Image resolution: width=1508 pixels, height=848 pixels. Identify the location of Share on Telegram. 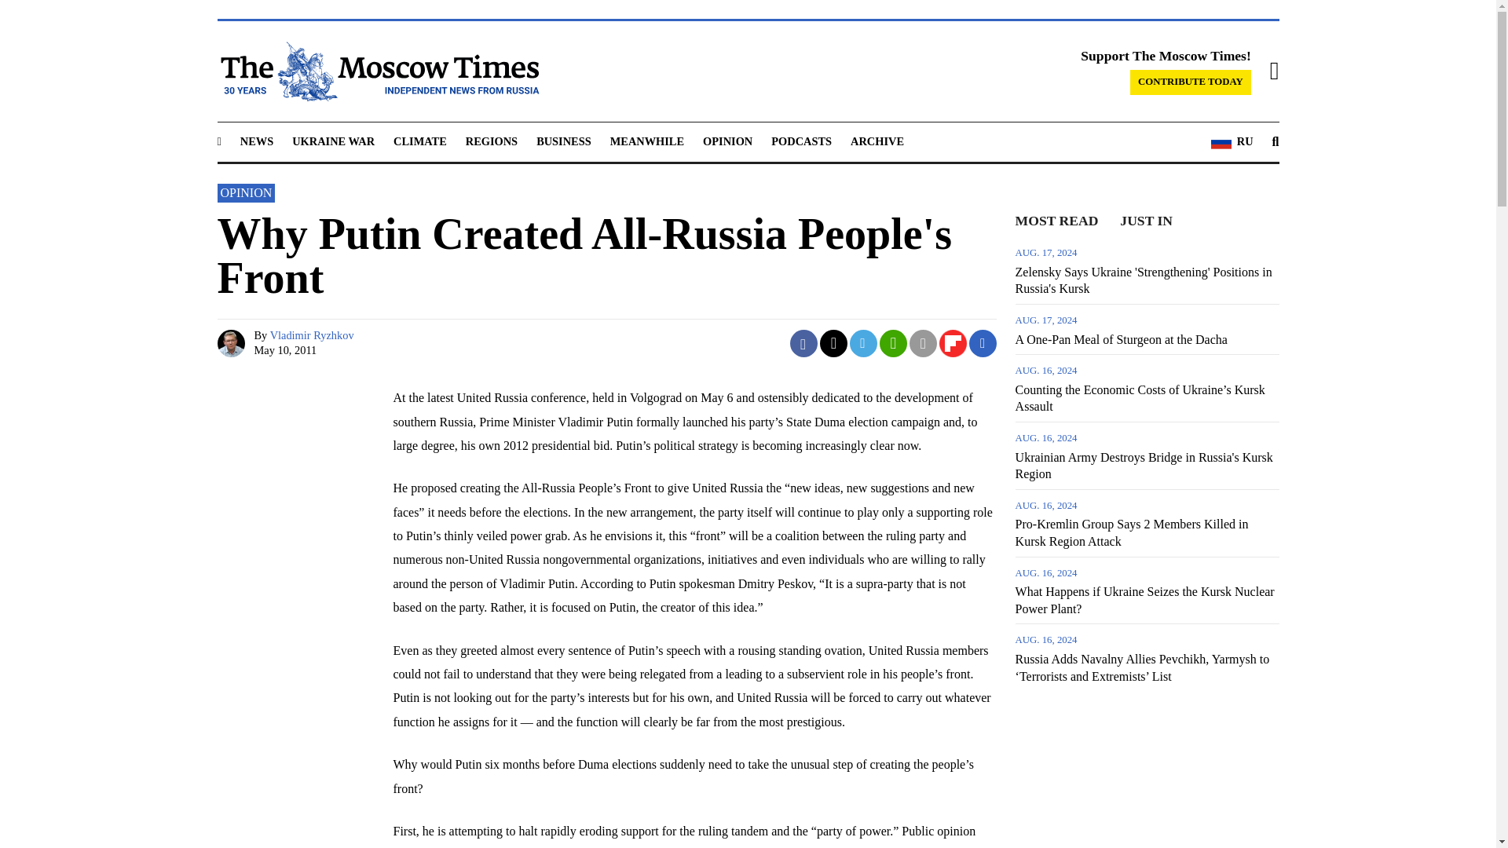
(864, 343).